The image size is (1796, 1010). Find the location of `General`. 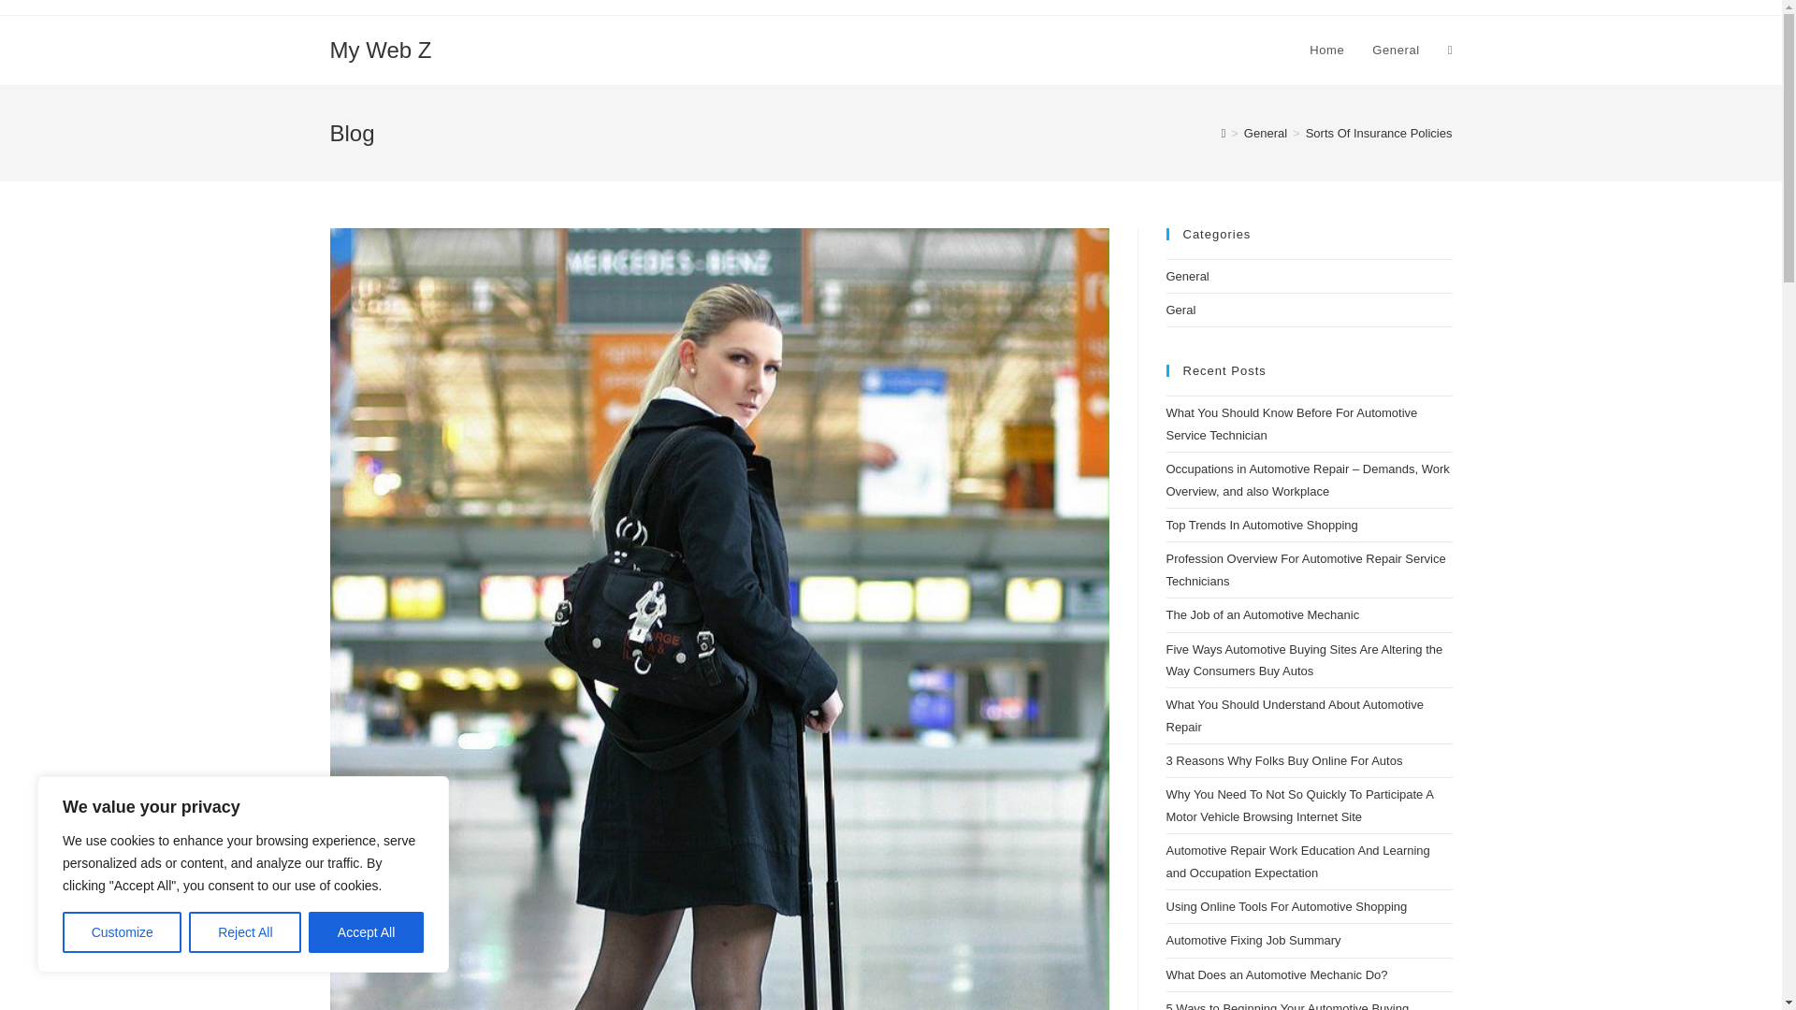

General is located at coordinates (1396, 50).